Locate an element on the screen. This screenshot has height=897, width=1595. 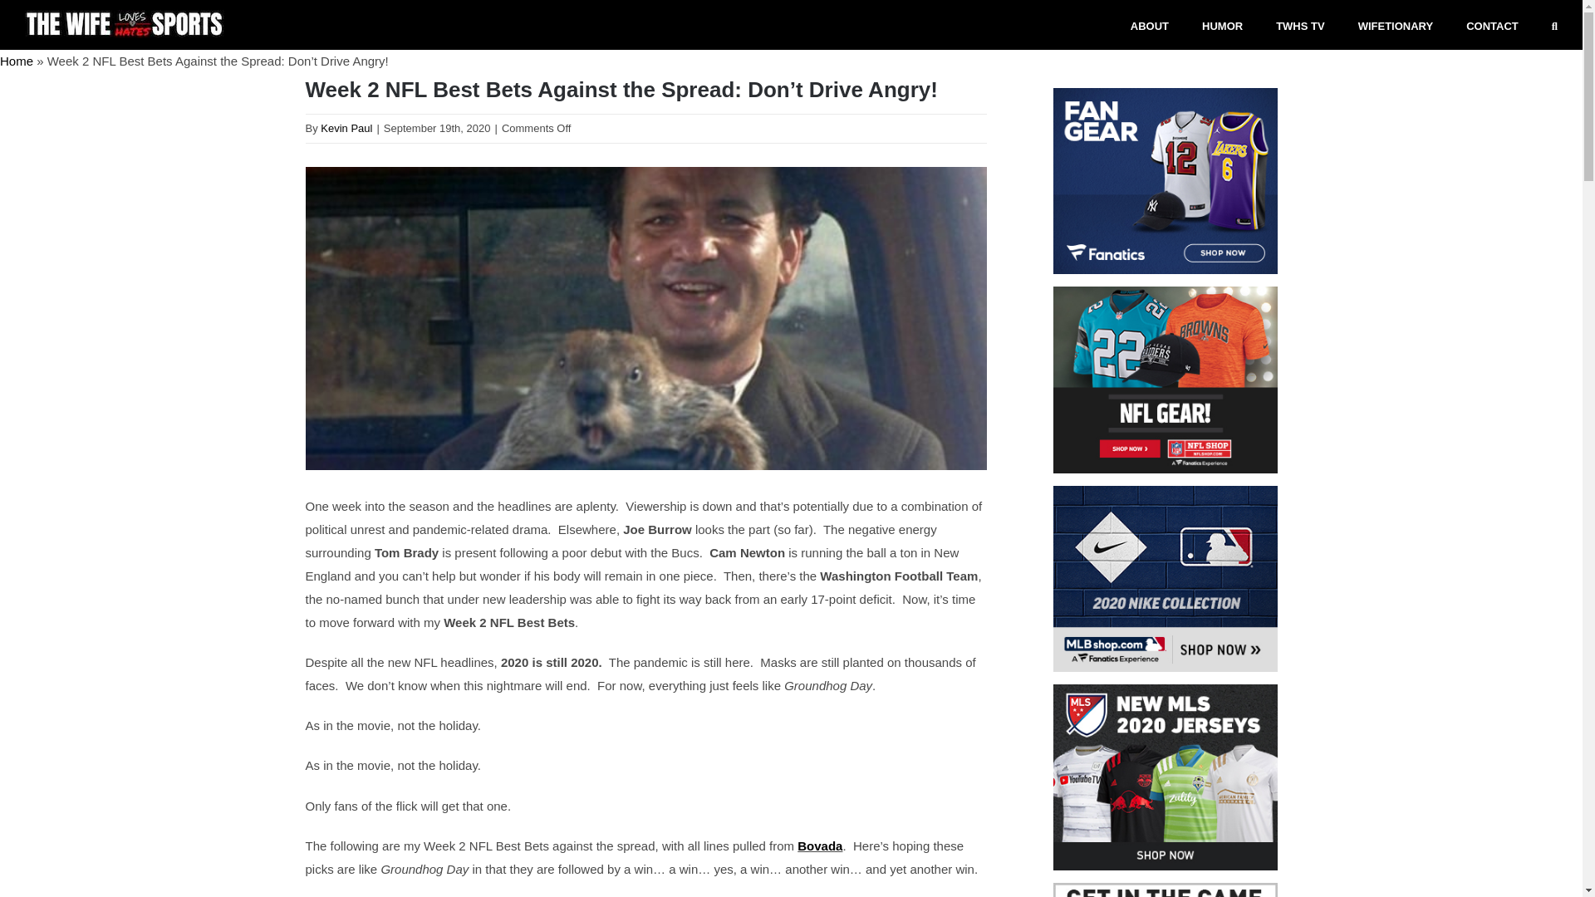
Posts by Kevin Paul is located at coordinates (346, 128).